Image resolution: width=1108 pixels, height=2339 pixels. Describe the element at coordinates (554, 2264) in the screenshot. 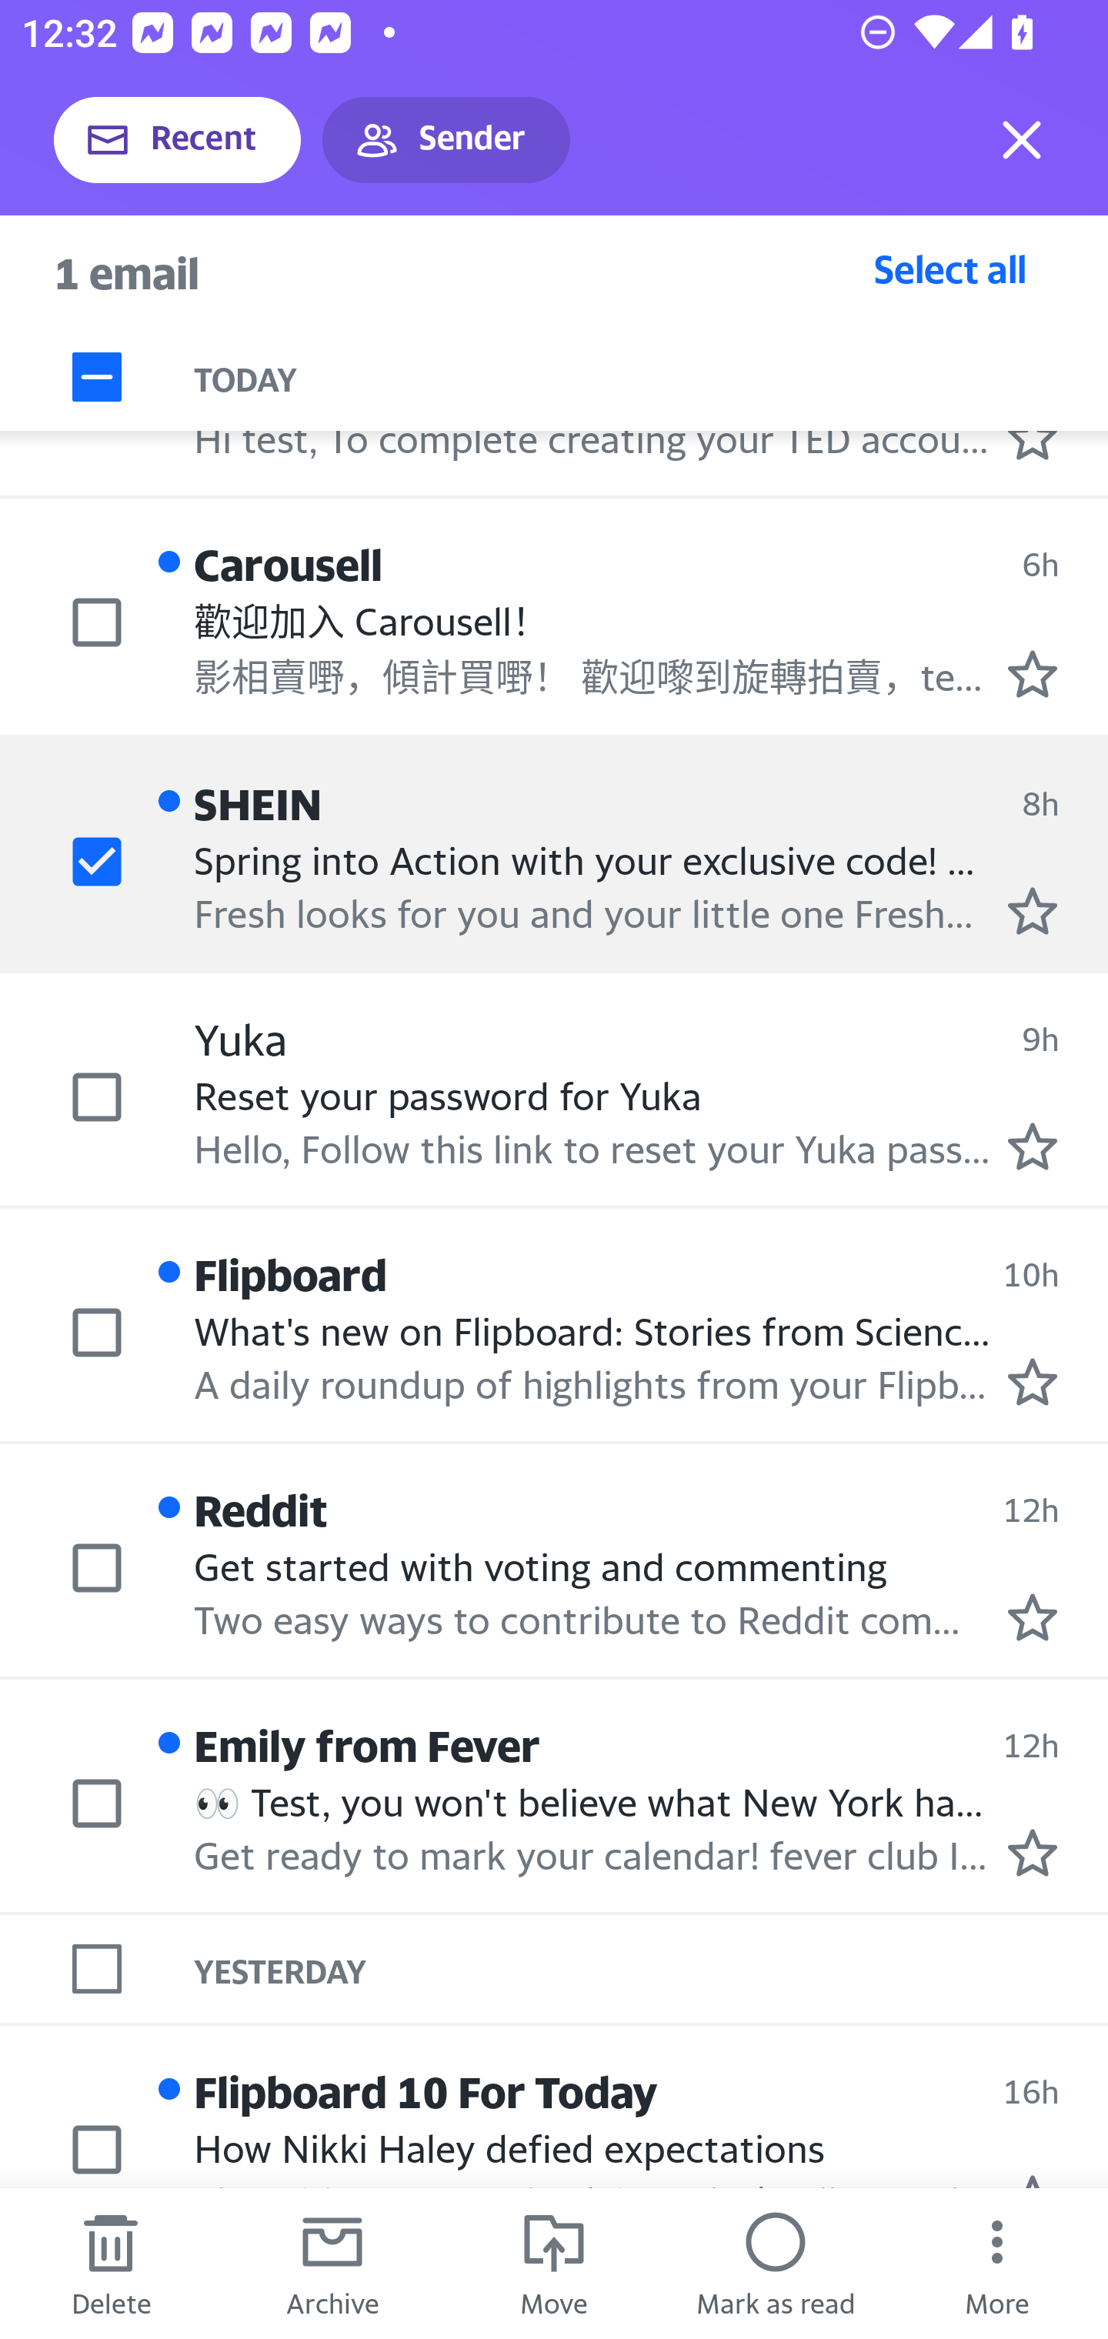

I see `Move` at that location.